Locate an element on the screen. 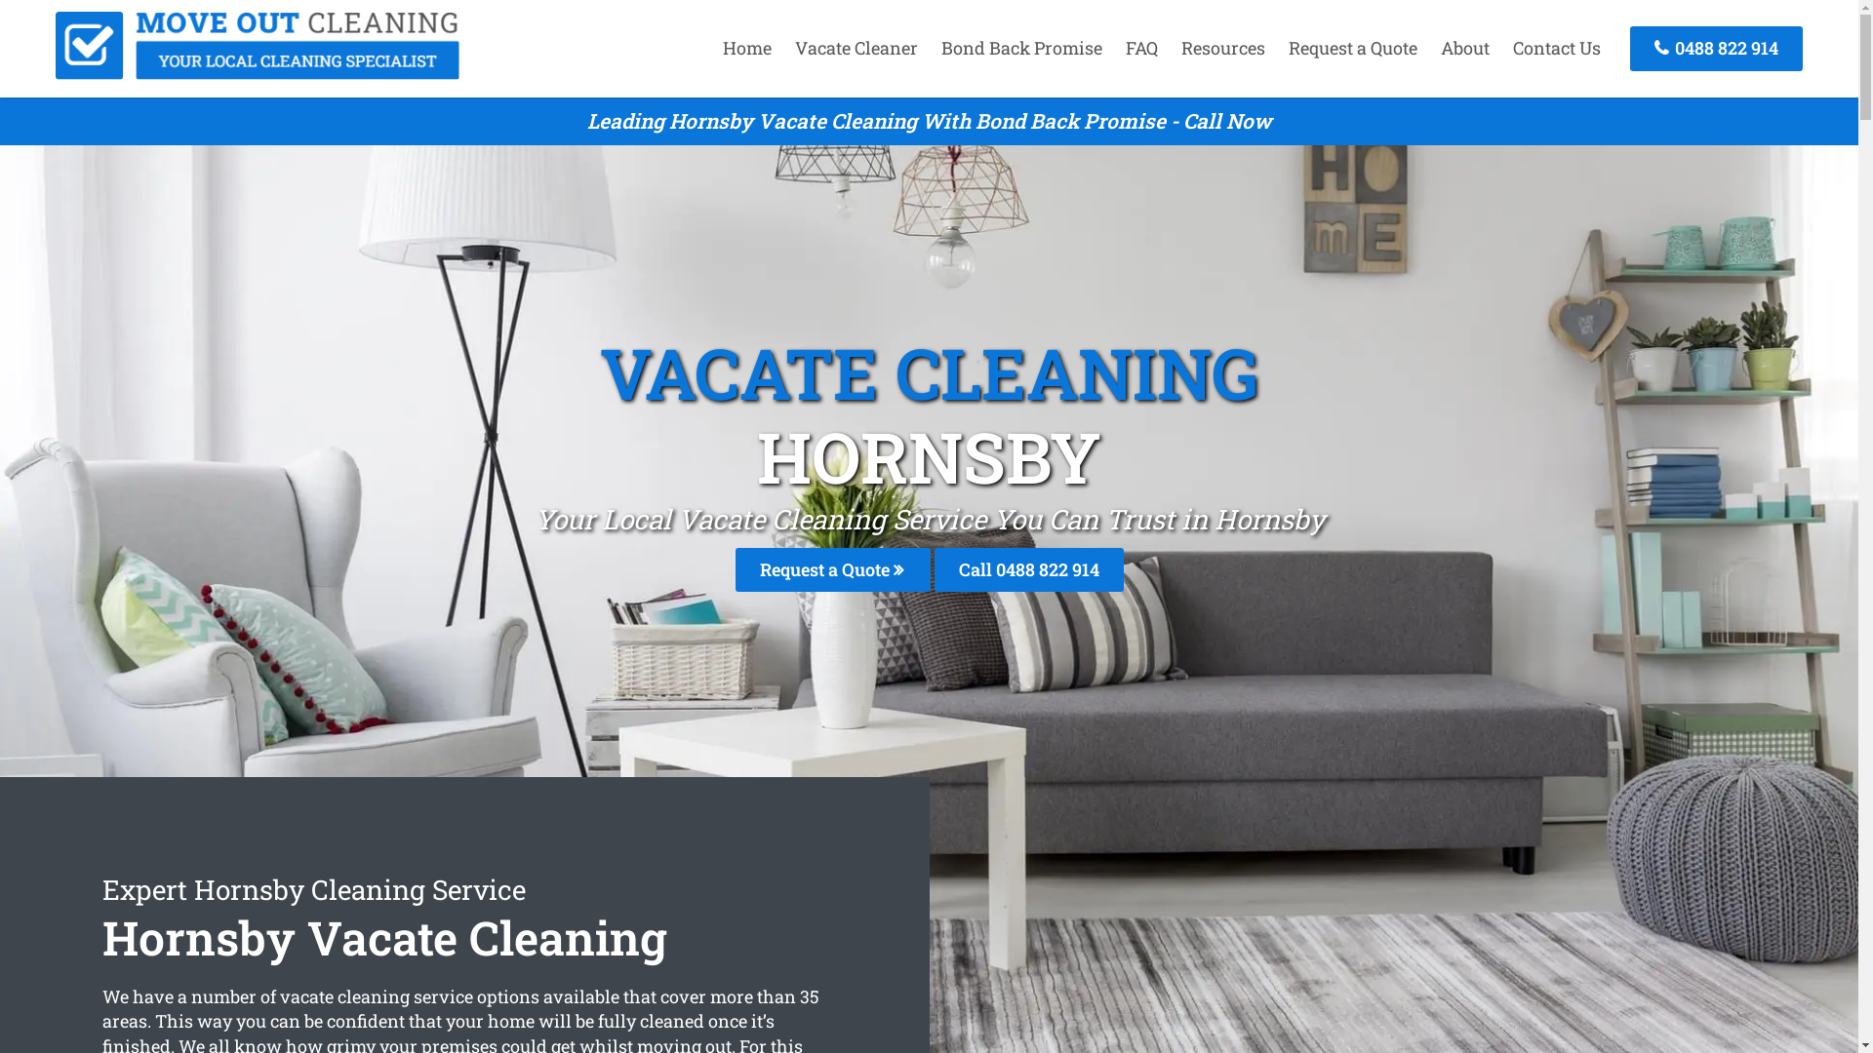 Image resolution: width=1873 pixels, height=1053 pixels. Call 0488 822 914 is located at coordinates (1029, 569).